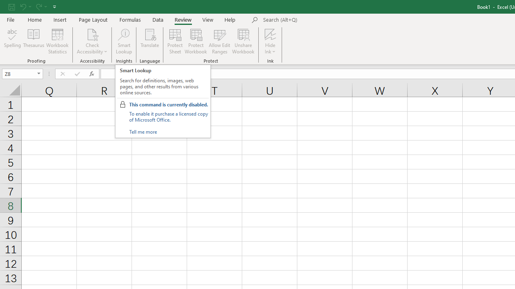 Image resolution: width=515 pixels, height=289 pixels. Describe the element at coordinates (57, 41) in the screenshot. I see `Workbook Statistics` at that location.